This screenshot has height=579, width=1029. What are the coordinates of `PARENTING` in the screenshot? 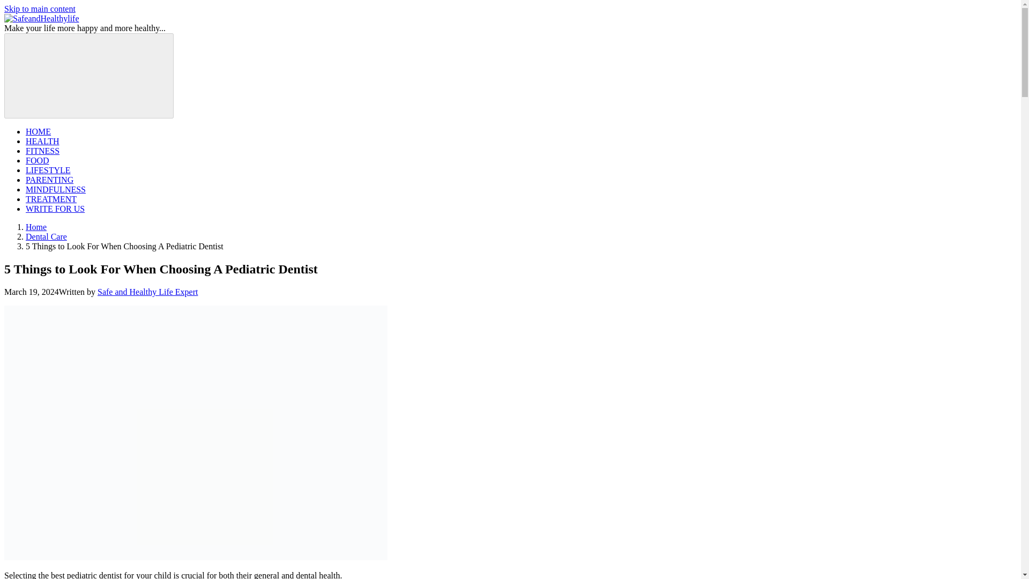 It's located at (49, 180).